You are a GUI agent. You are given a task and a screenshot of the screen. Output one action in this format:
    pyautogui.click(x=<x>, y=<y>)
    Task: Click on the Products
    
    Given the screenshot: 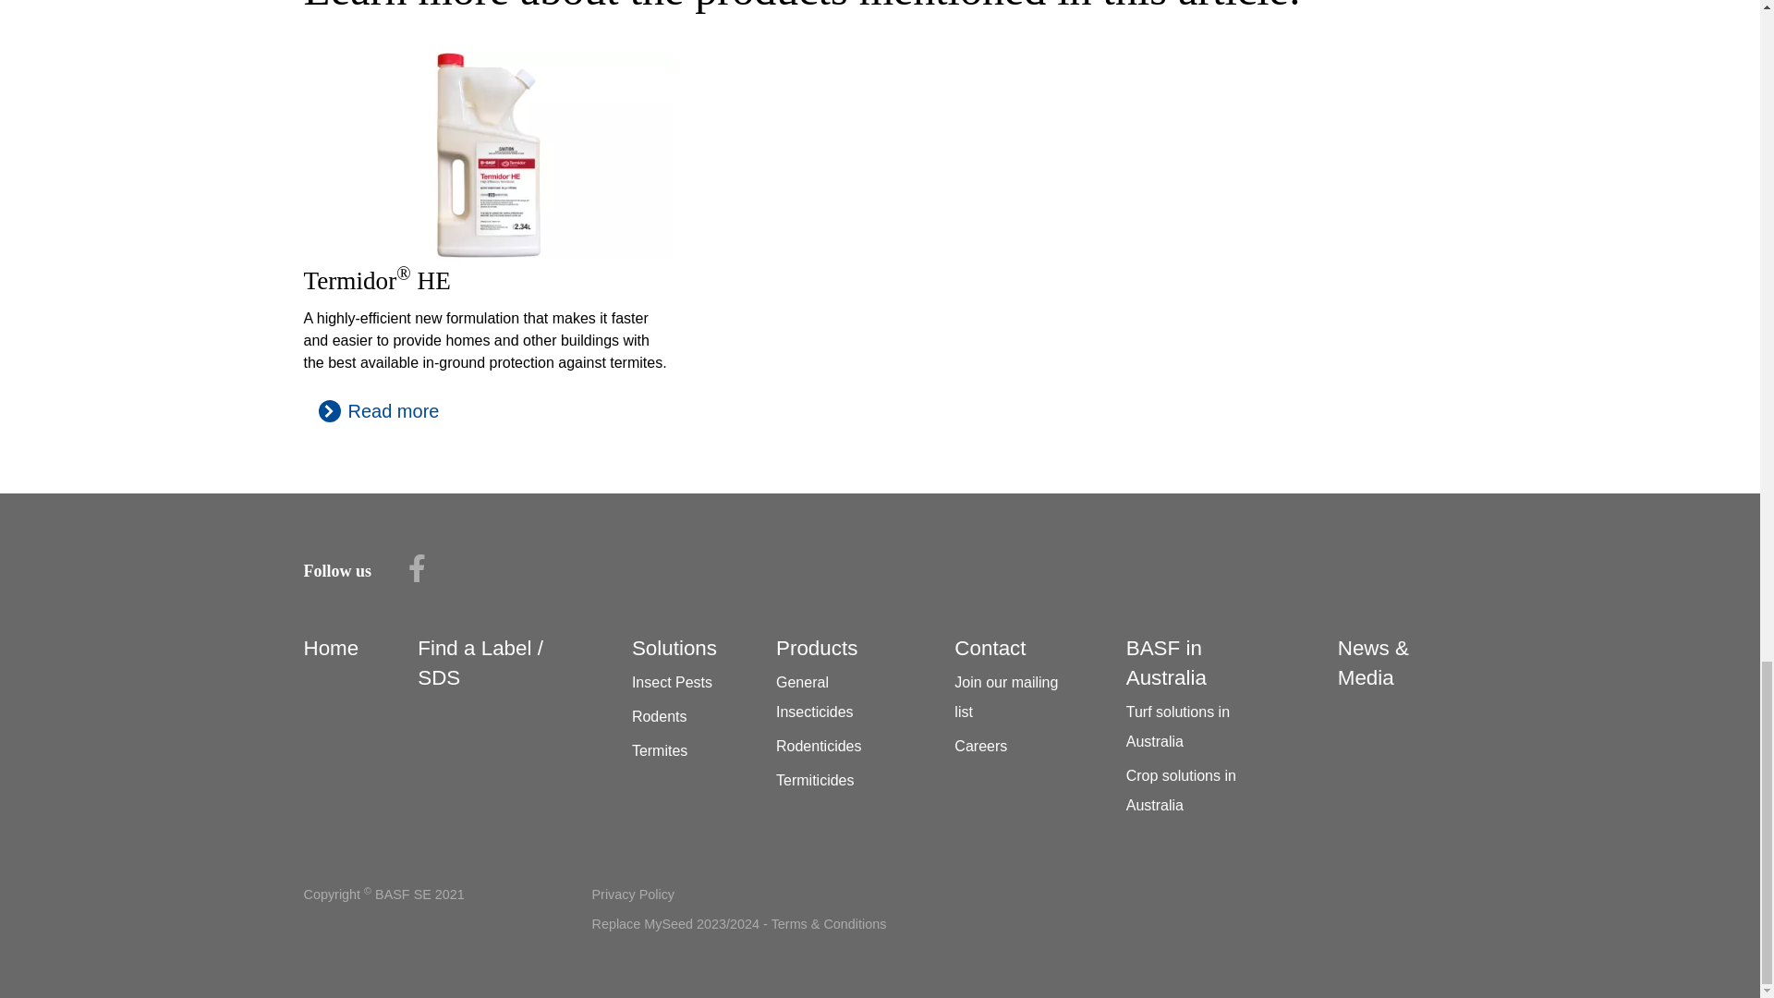 What is the action you would take?
    pyautogui.click(x=817, y=648)
    